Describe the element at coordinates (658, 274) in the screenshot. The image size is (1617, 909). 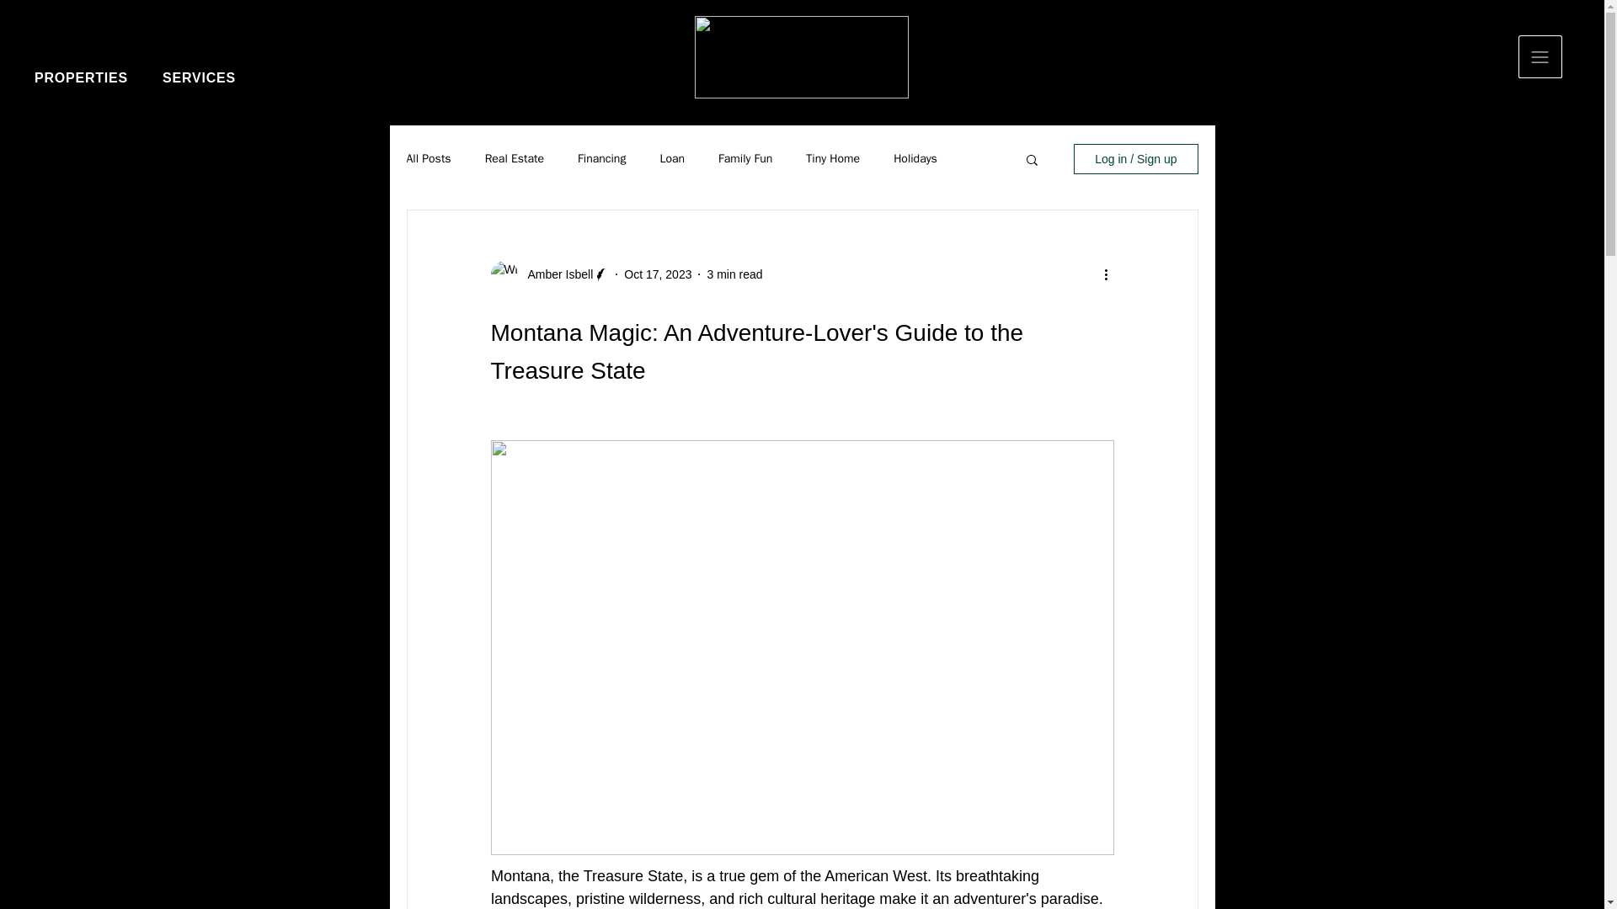
I see `Oct 17, 2023` at that location.